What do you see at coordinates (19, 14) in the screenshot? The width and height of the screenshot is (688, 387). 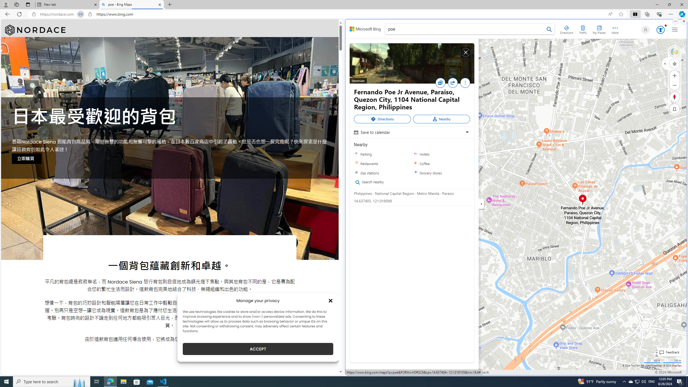 I see `Refresh` at bounding box center [19, 14].